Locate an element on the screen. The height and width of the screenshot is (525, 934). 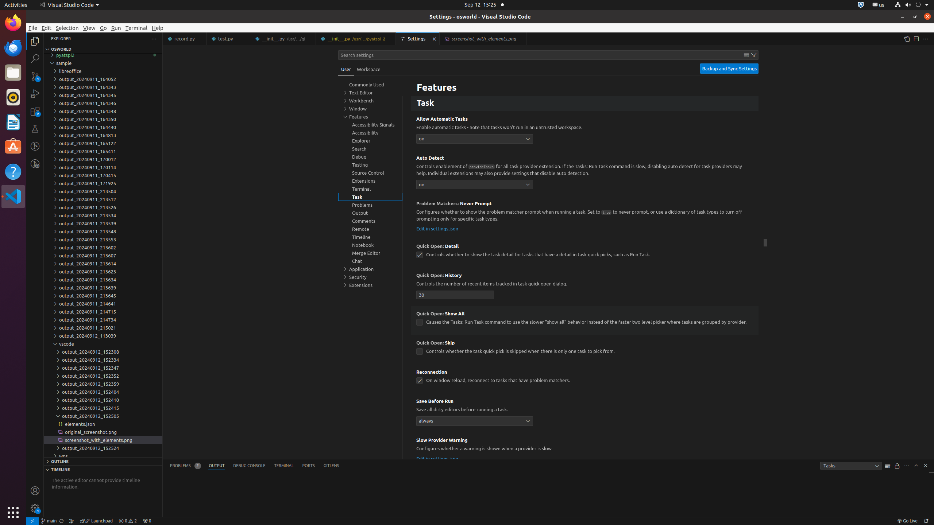
Notifications is located at coordinates (926, 521).